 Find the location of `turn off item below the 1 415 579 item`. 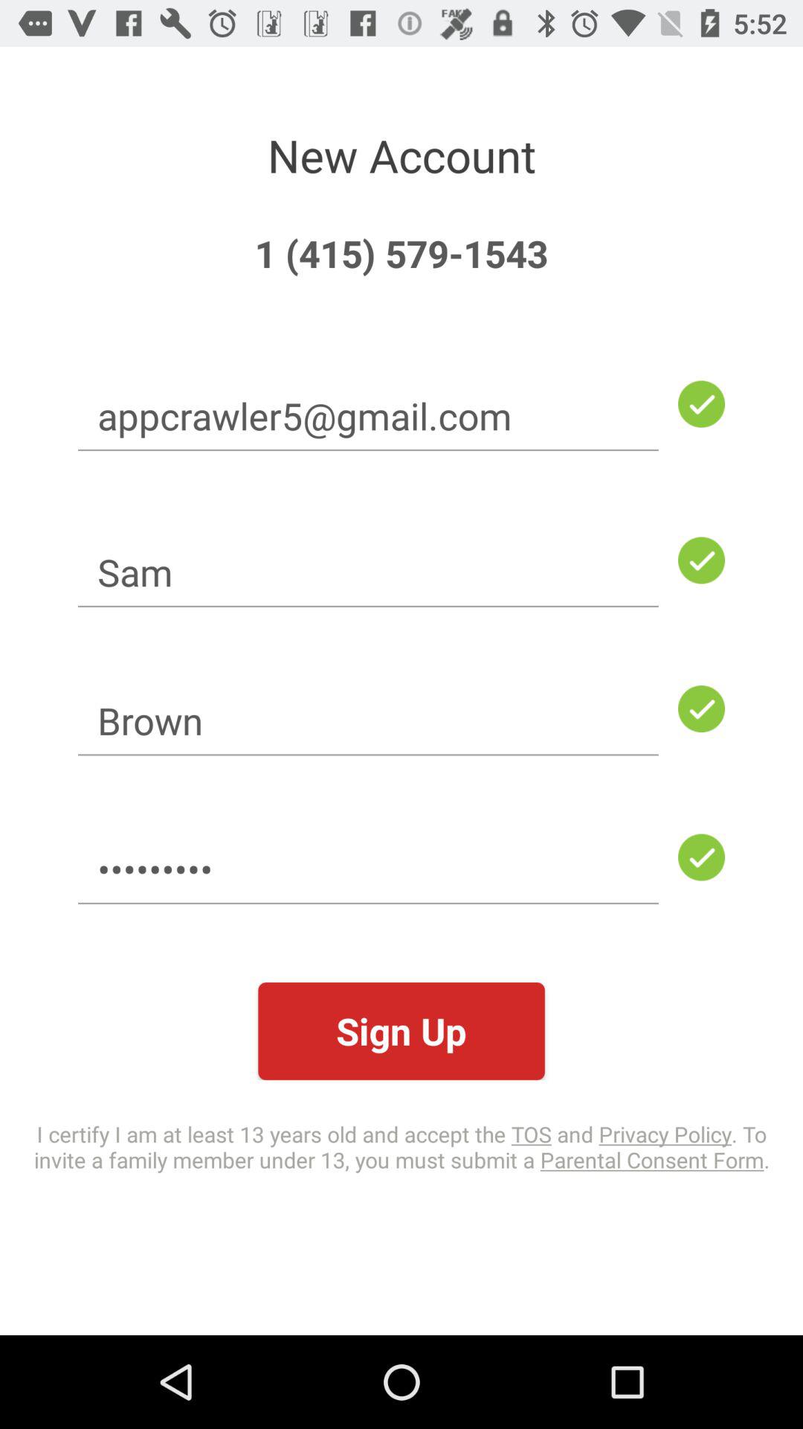

turn off item below the 1 415 579 item is located at coordinates (368, 415).